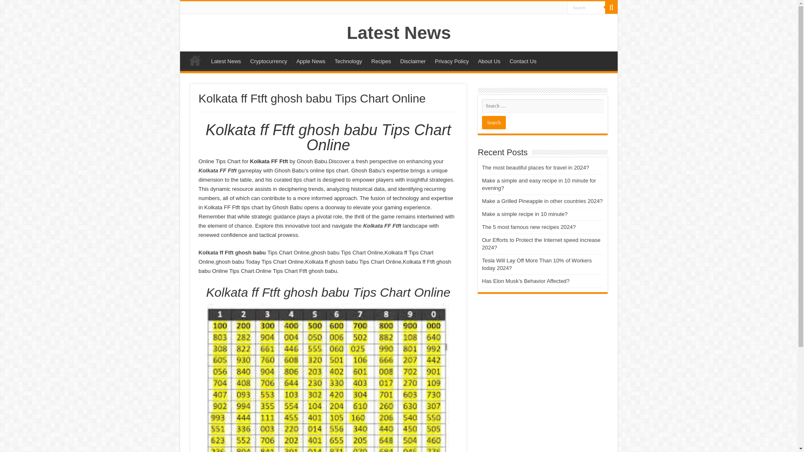 Image resolution: width=804 pixels, height=452 pixels. What do you see at coordinates (382, 226) in the screenshot?
I see `Kolkata FF Ftft` at bounding box center [382, 226].